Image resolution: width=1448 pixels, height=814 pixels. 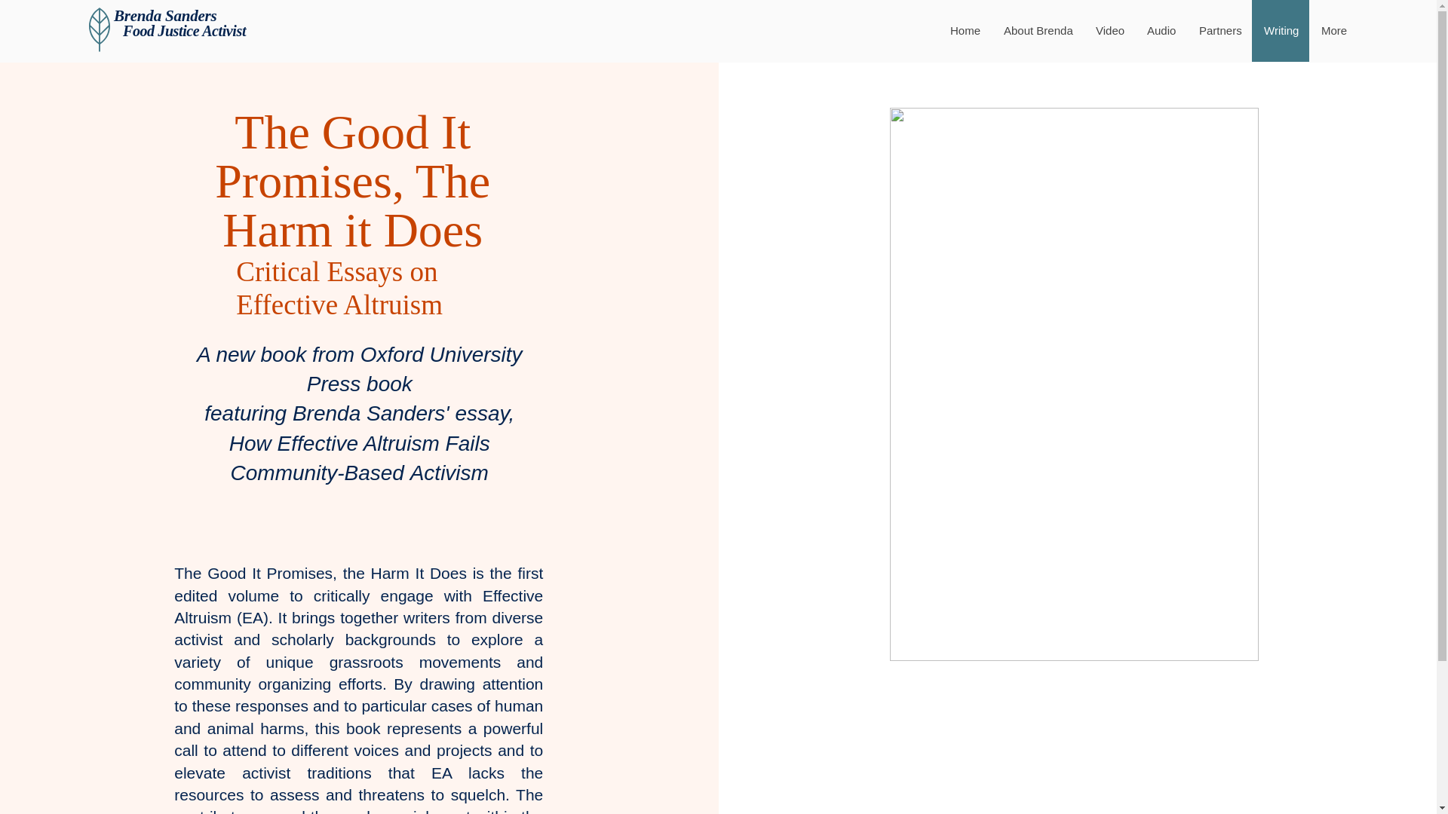 I want to click on Brenda, so click(x=137, y=15).